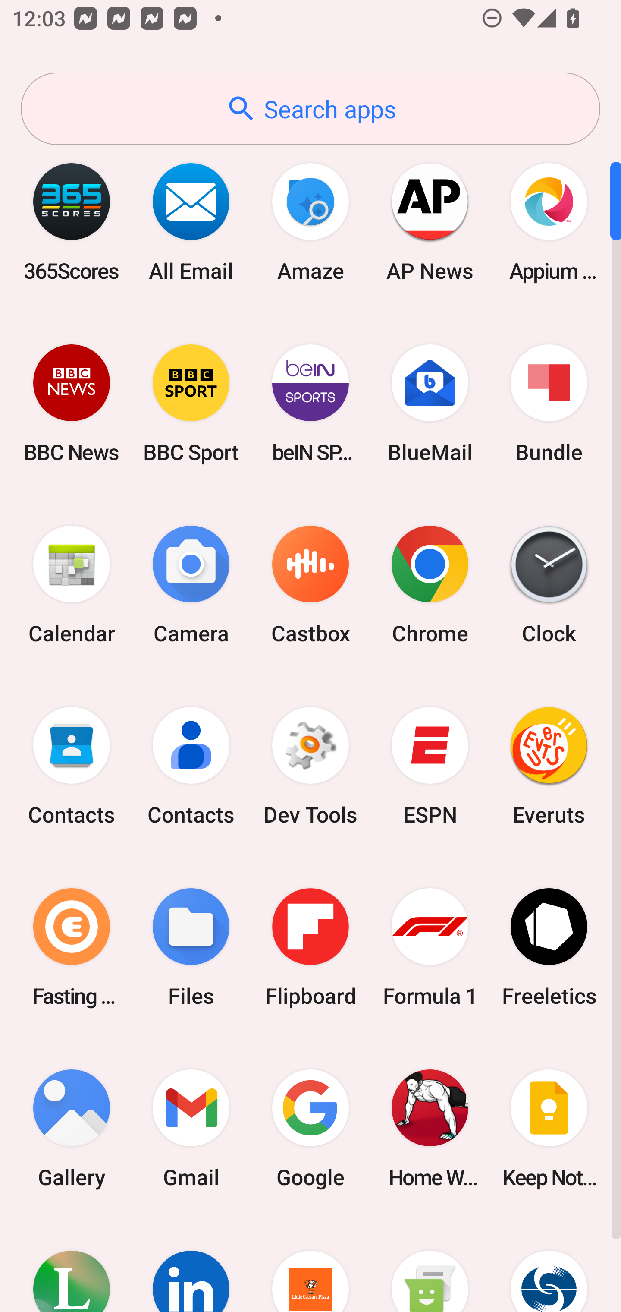 Image resolution: width=621 pixels, height=1312 pixels. What do you see at coordinates (549, 947) in the screenshot?
I see `Freeletics` at bounding box center [549, 947].